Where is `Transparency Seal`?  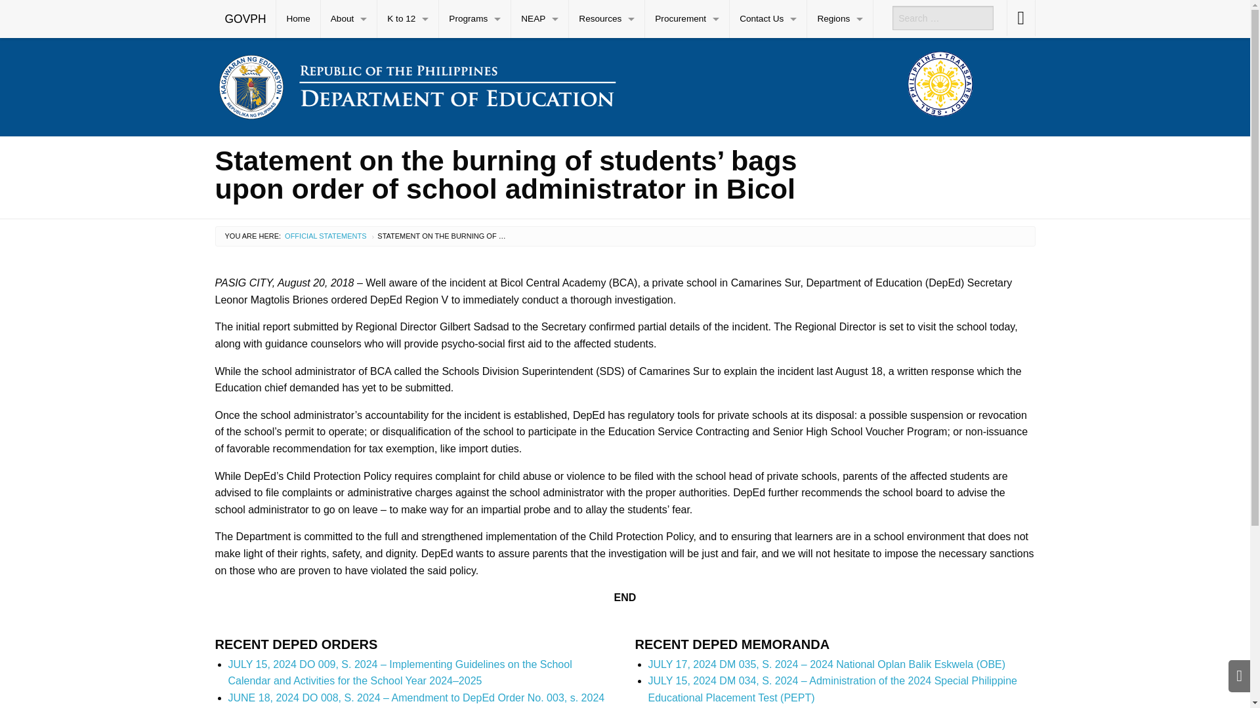 Transparency Seal is located at coordinates (940, 84).